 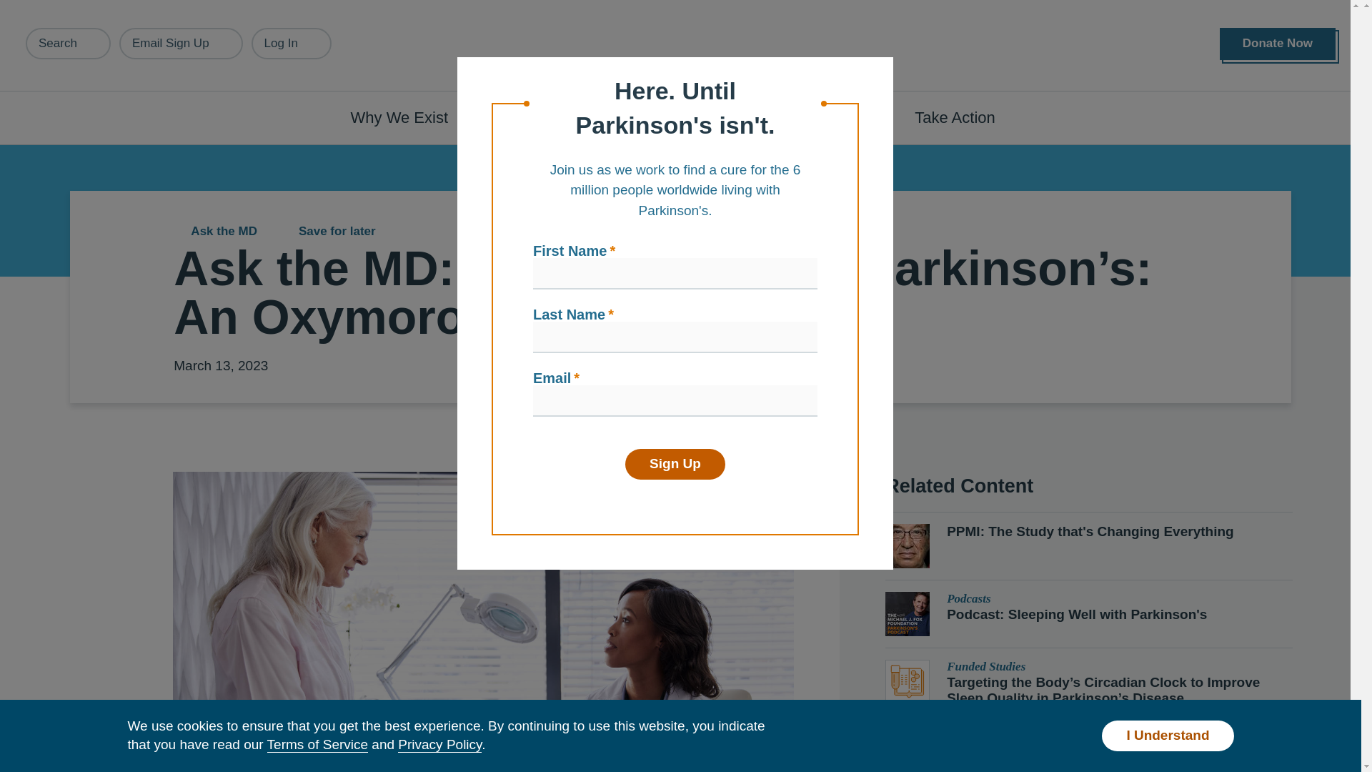 I want to click on Skip to main content, so click(x=91, y=7).